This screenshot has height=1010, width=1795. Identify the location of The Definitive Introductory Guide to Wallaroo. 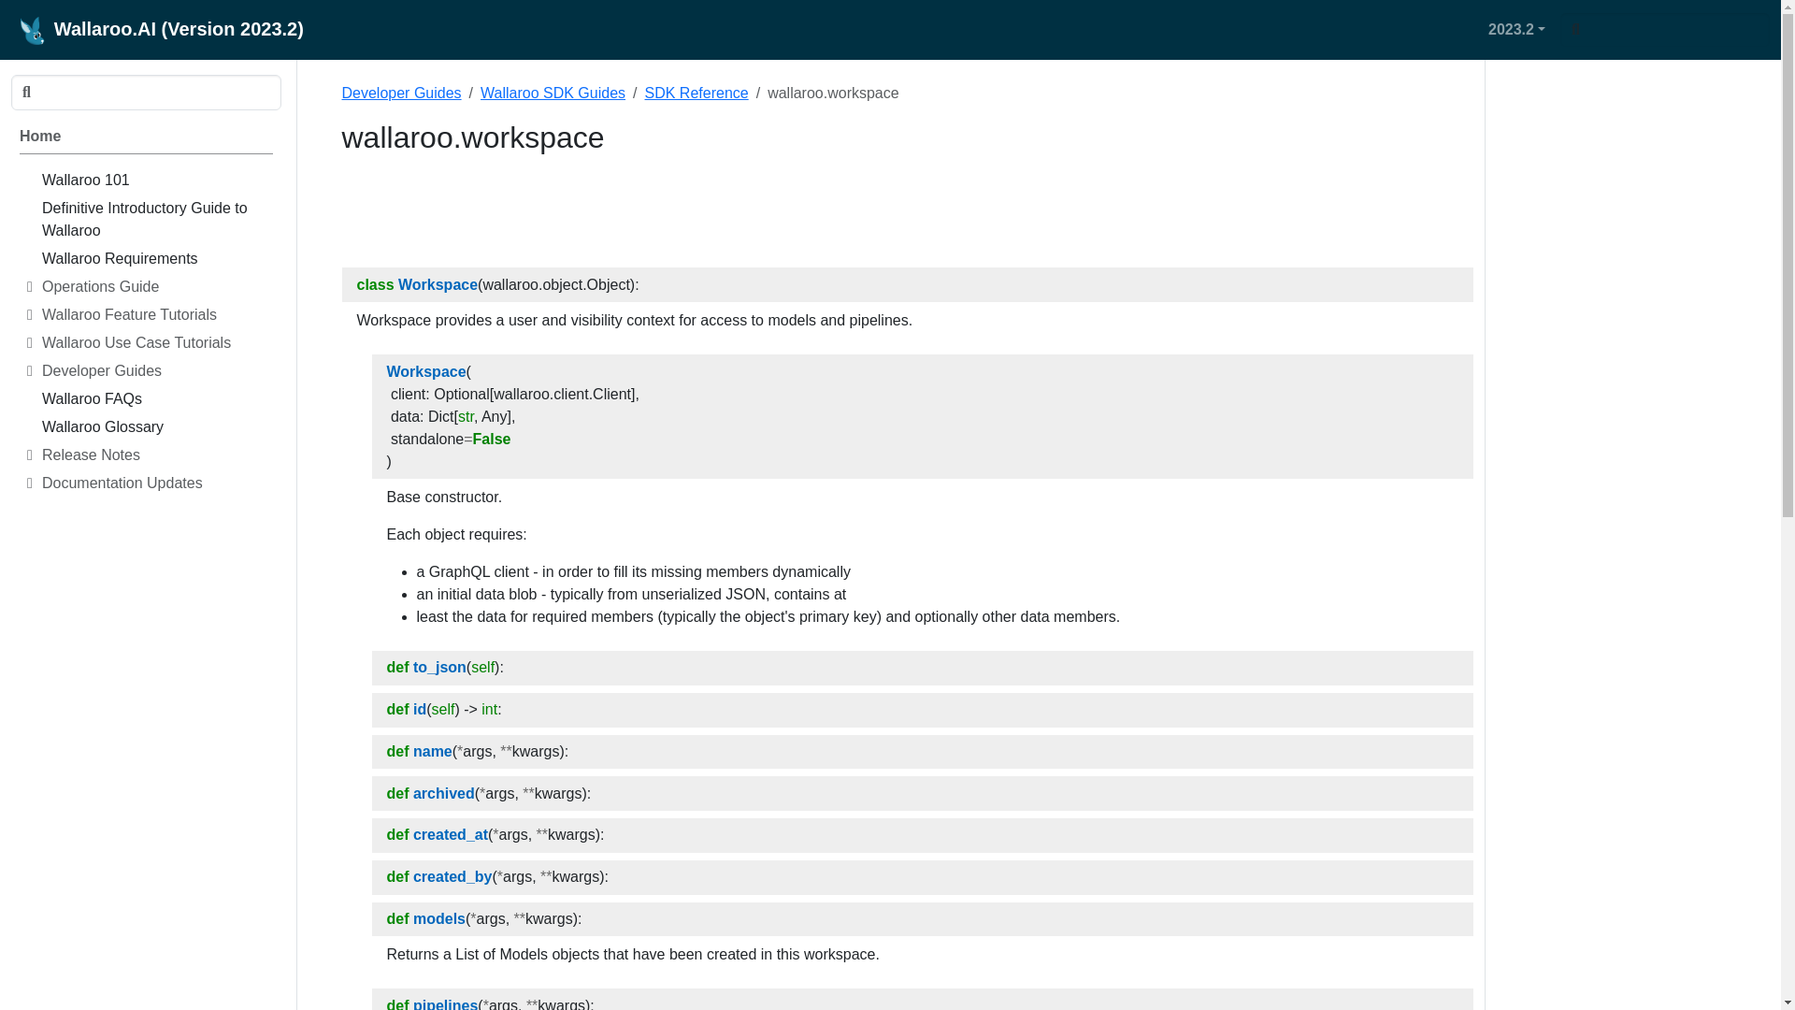
(157, 222).